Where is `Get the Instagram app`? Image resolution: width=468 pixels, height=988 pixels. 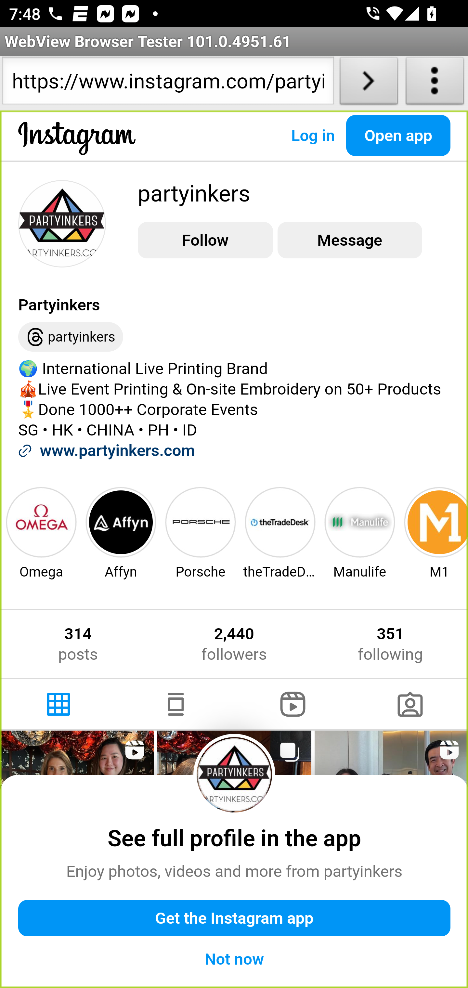
Get the Instagram app is located at coordinates (235, 918).